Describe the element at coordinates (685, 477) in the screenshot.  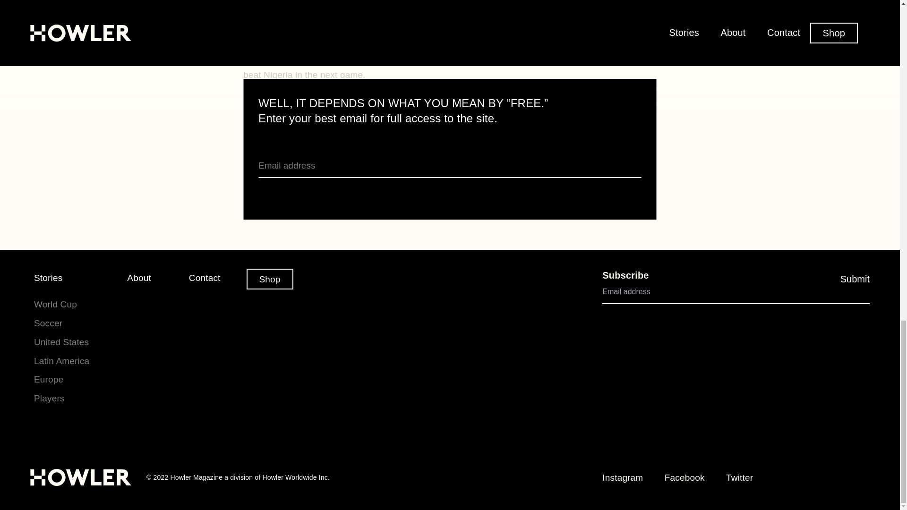
I see `Facebook` at that location.